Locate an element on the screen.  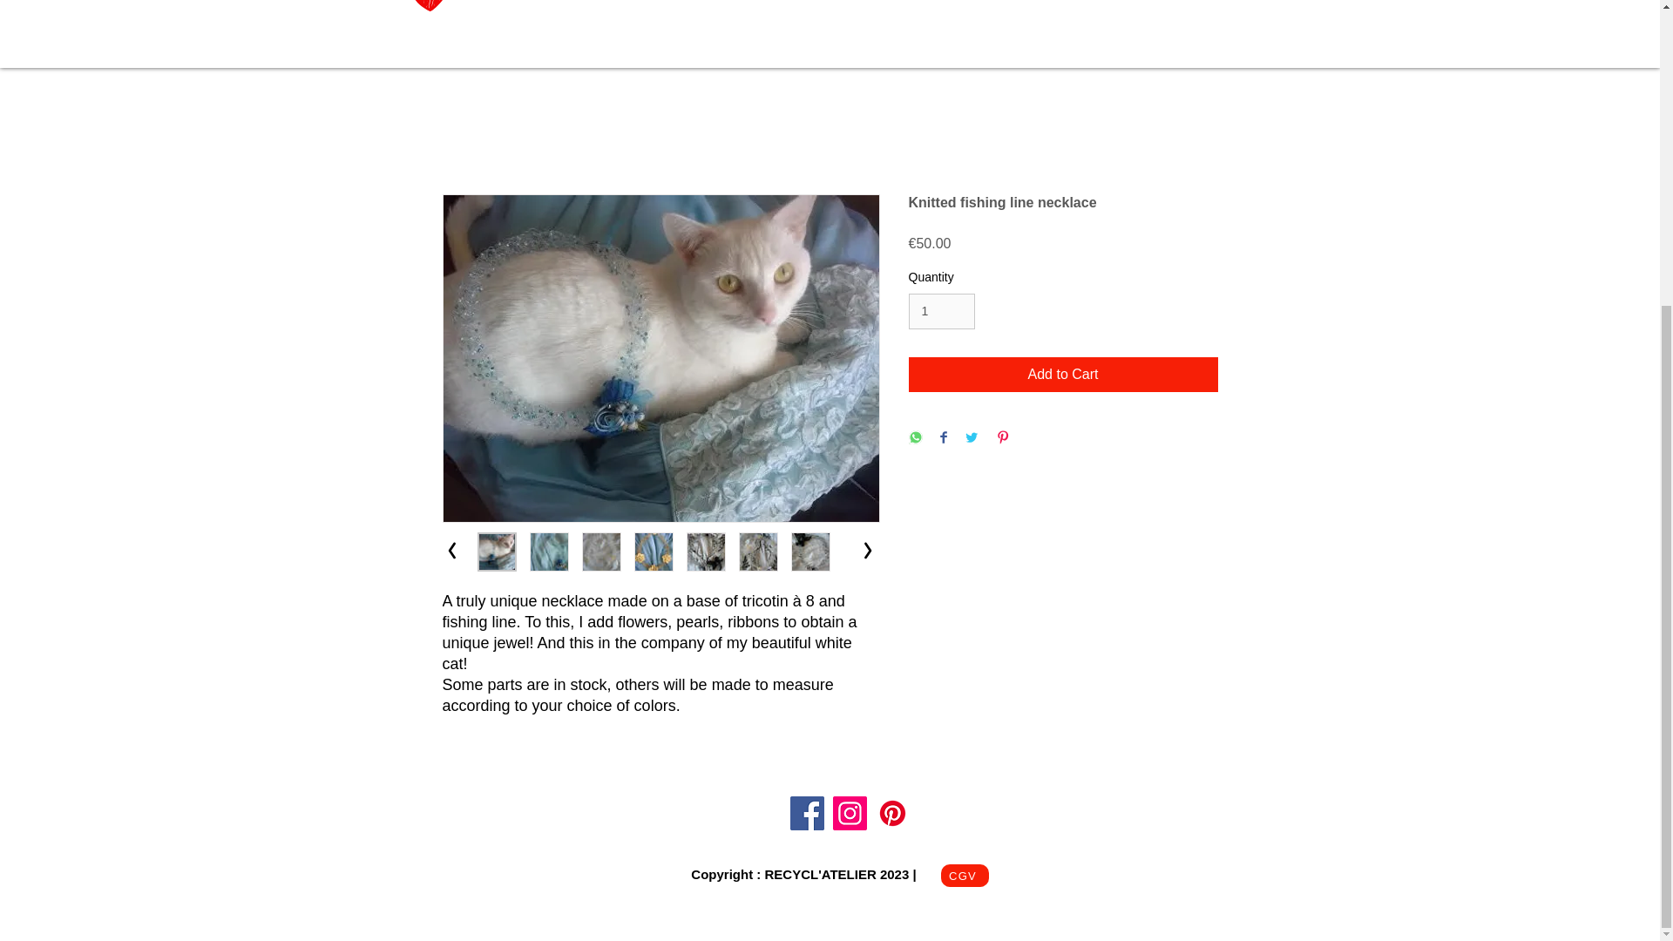
1 is located at coordinates (941, 311).